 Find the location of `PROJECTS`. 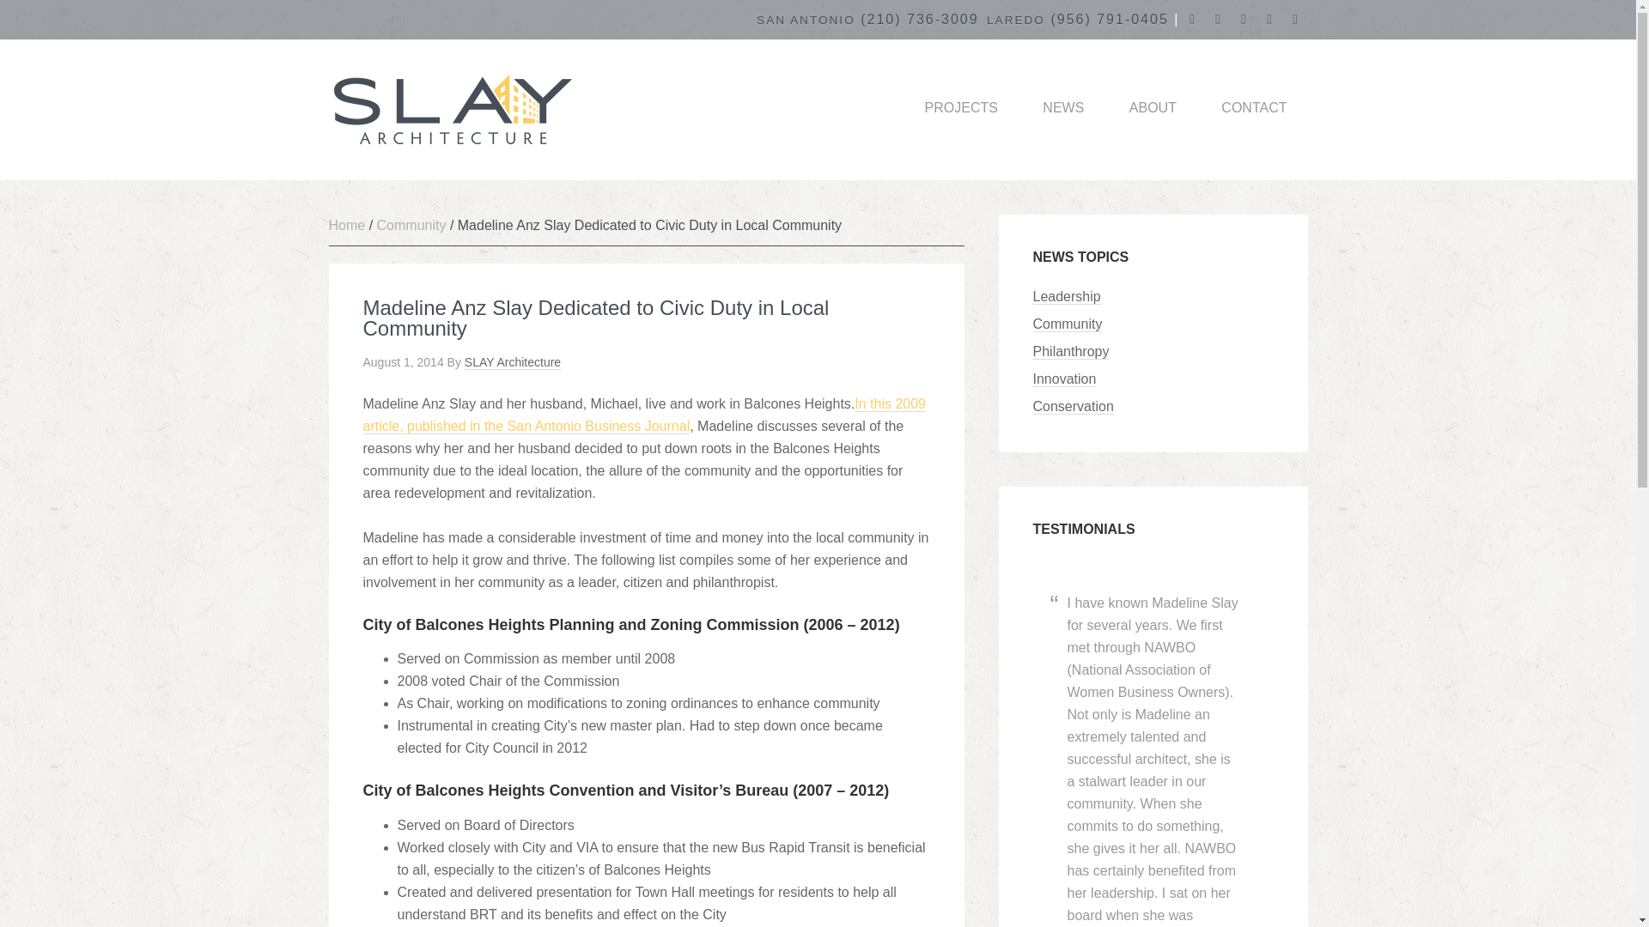

PROJECTS is located at coordinates (961, 108).